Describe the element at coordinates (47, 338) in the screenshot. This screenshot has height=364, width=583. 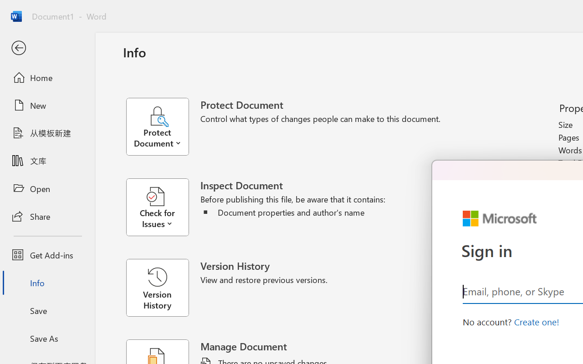
I see `Save As` at that location.